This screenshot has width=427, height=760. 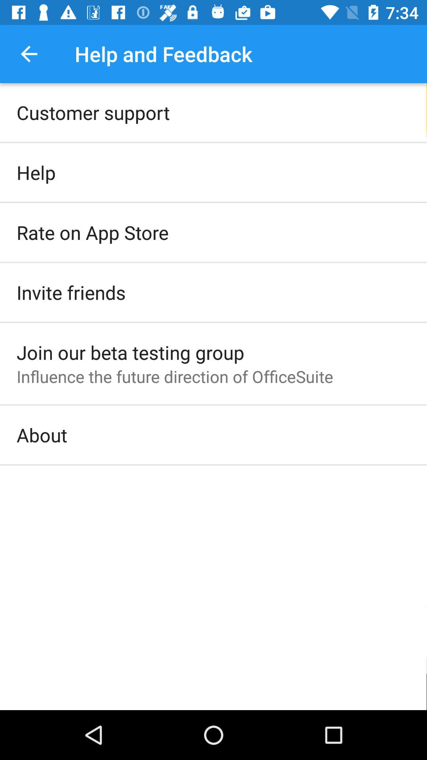 I want to click on press the item next to help and feedback item, so click(x=29, y=54).